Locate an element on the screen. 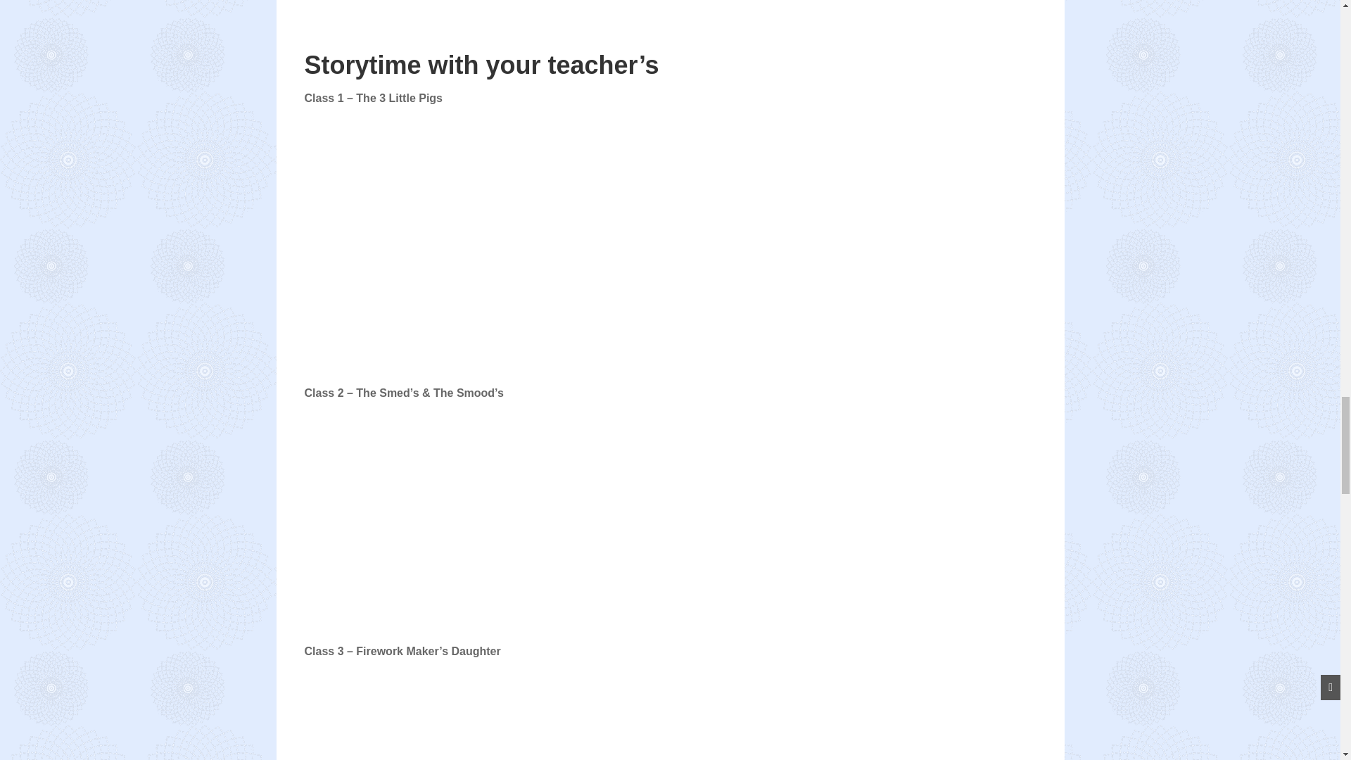 The image size is (1351, 760). Class 3 Storytime. Firework makers daughter. is located at coordinates (480, 719).